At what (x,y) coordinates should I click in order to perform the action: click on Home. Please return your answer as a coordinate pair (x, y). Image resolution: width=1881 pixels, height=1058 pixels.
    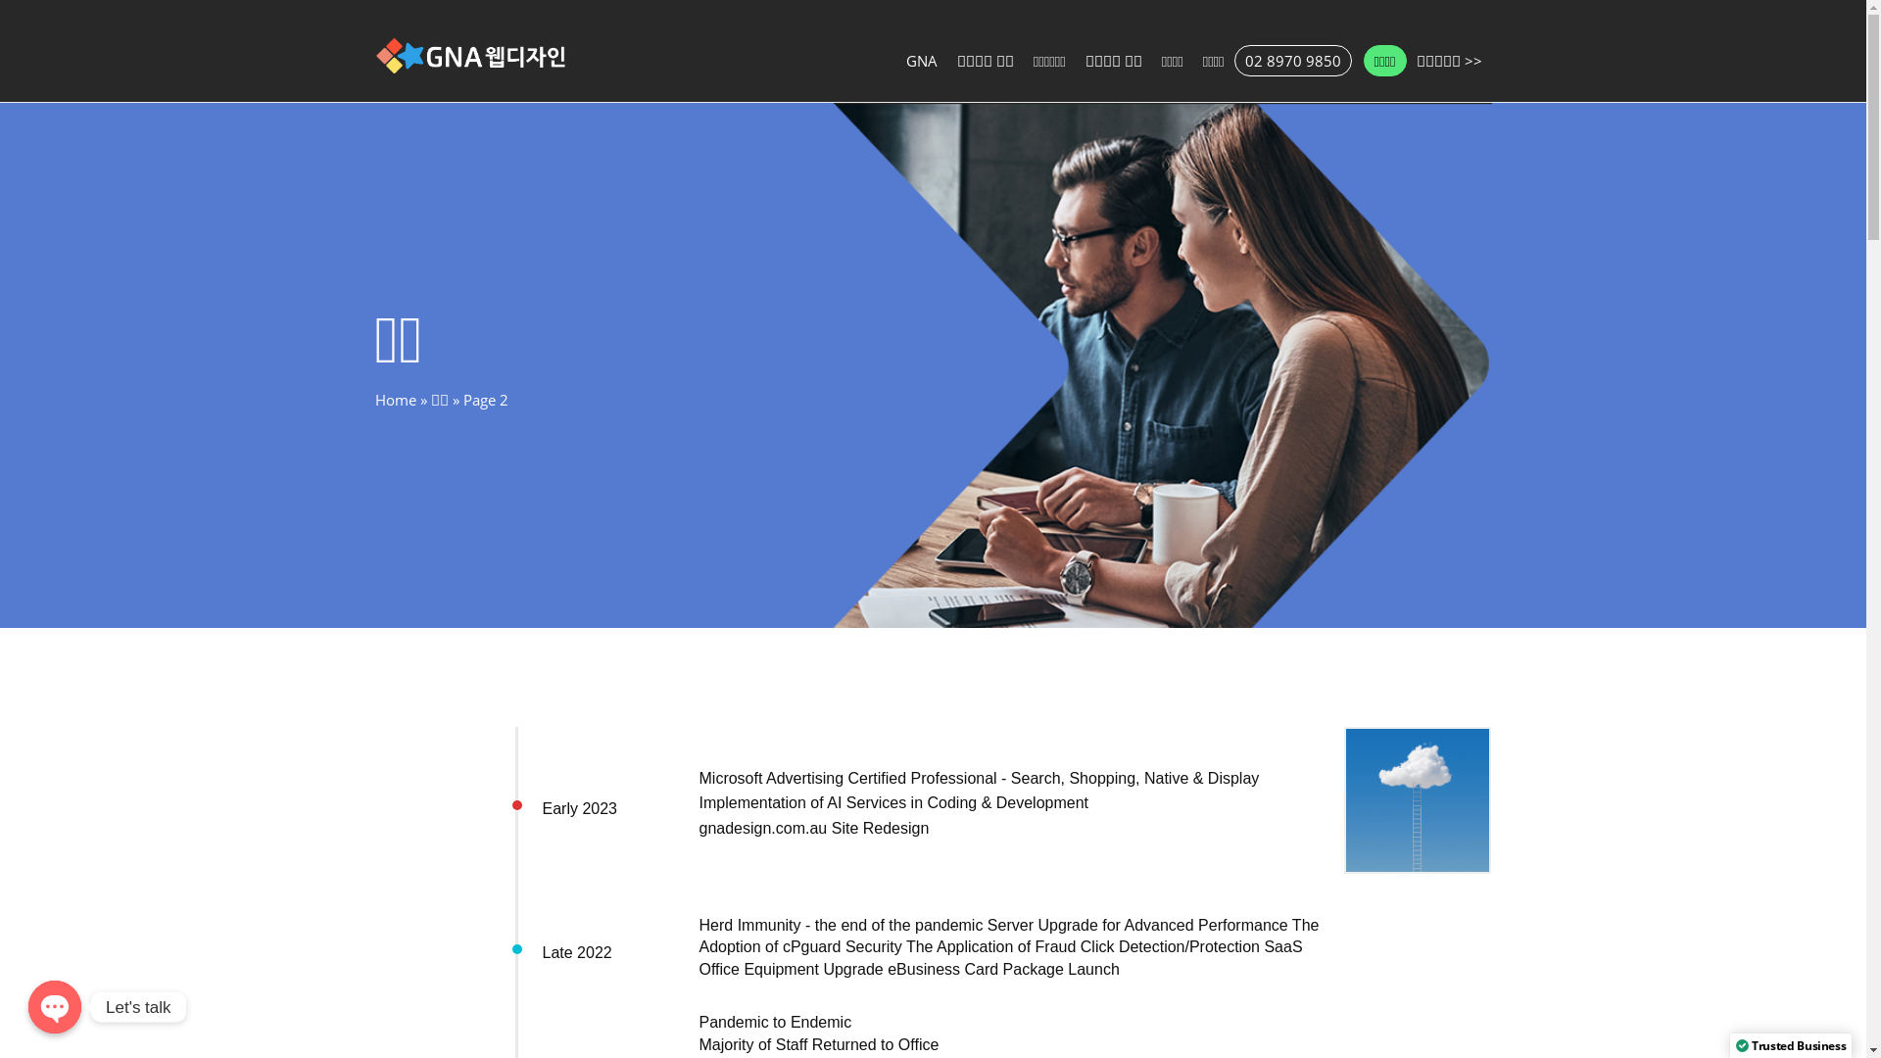
    Looking at the image, I should click on (395, 400).